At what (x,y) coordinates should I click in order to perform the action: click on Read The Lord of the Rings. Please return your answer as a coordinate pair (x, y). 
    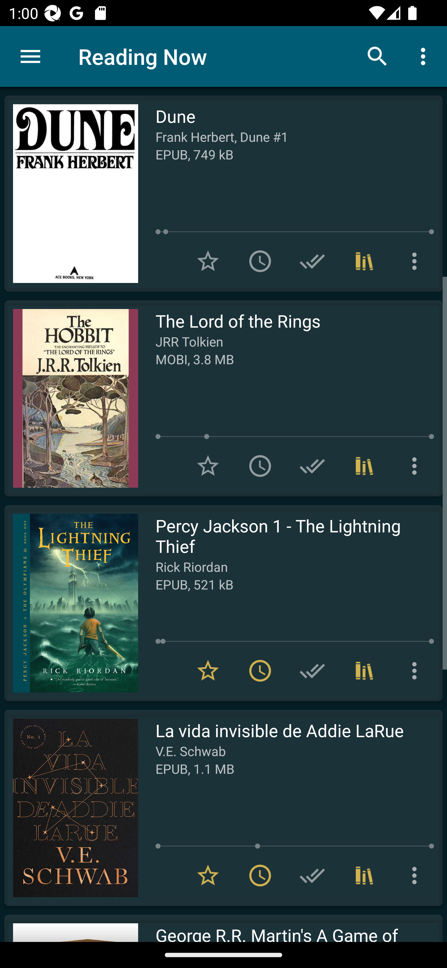
    Looking at the image, I should click on (71, 398).